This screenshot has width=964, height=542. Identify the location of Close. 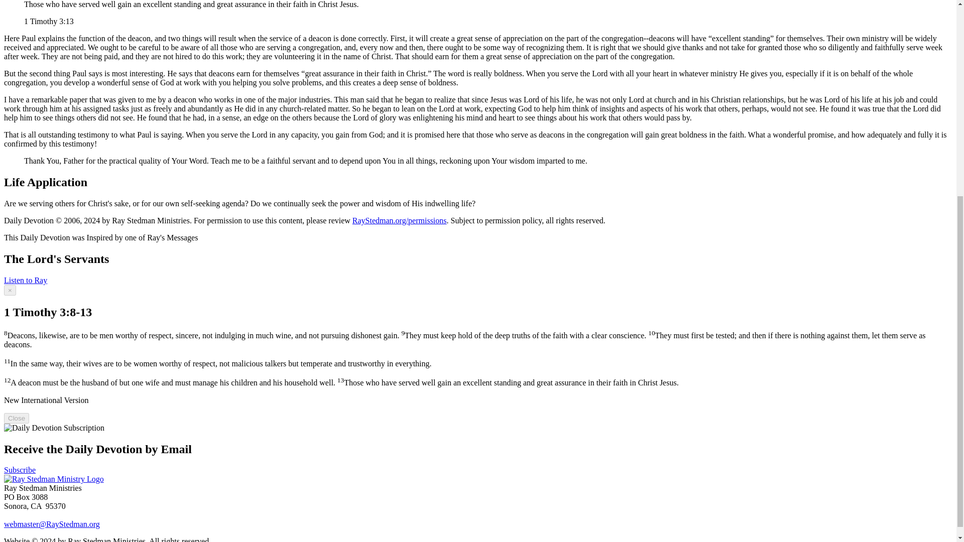
(16, 418).